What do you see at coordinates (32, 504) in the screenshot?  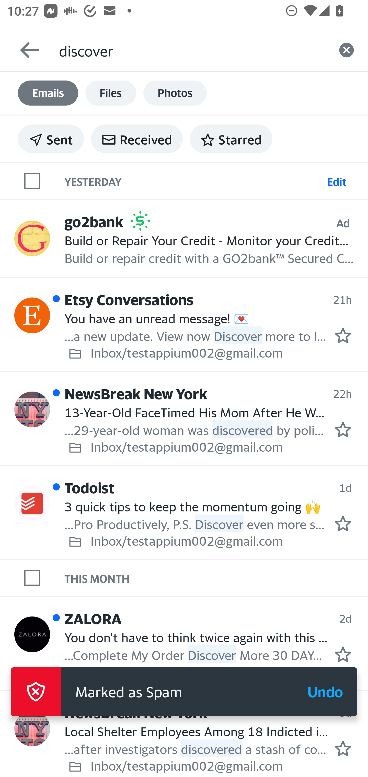 I see `Profile
Todoist` at bounding box center [32, 504].